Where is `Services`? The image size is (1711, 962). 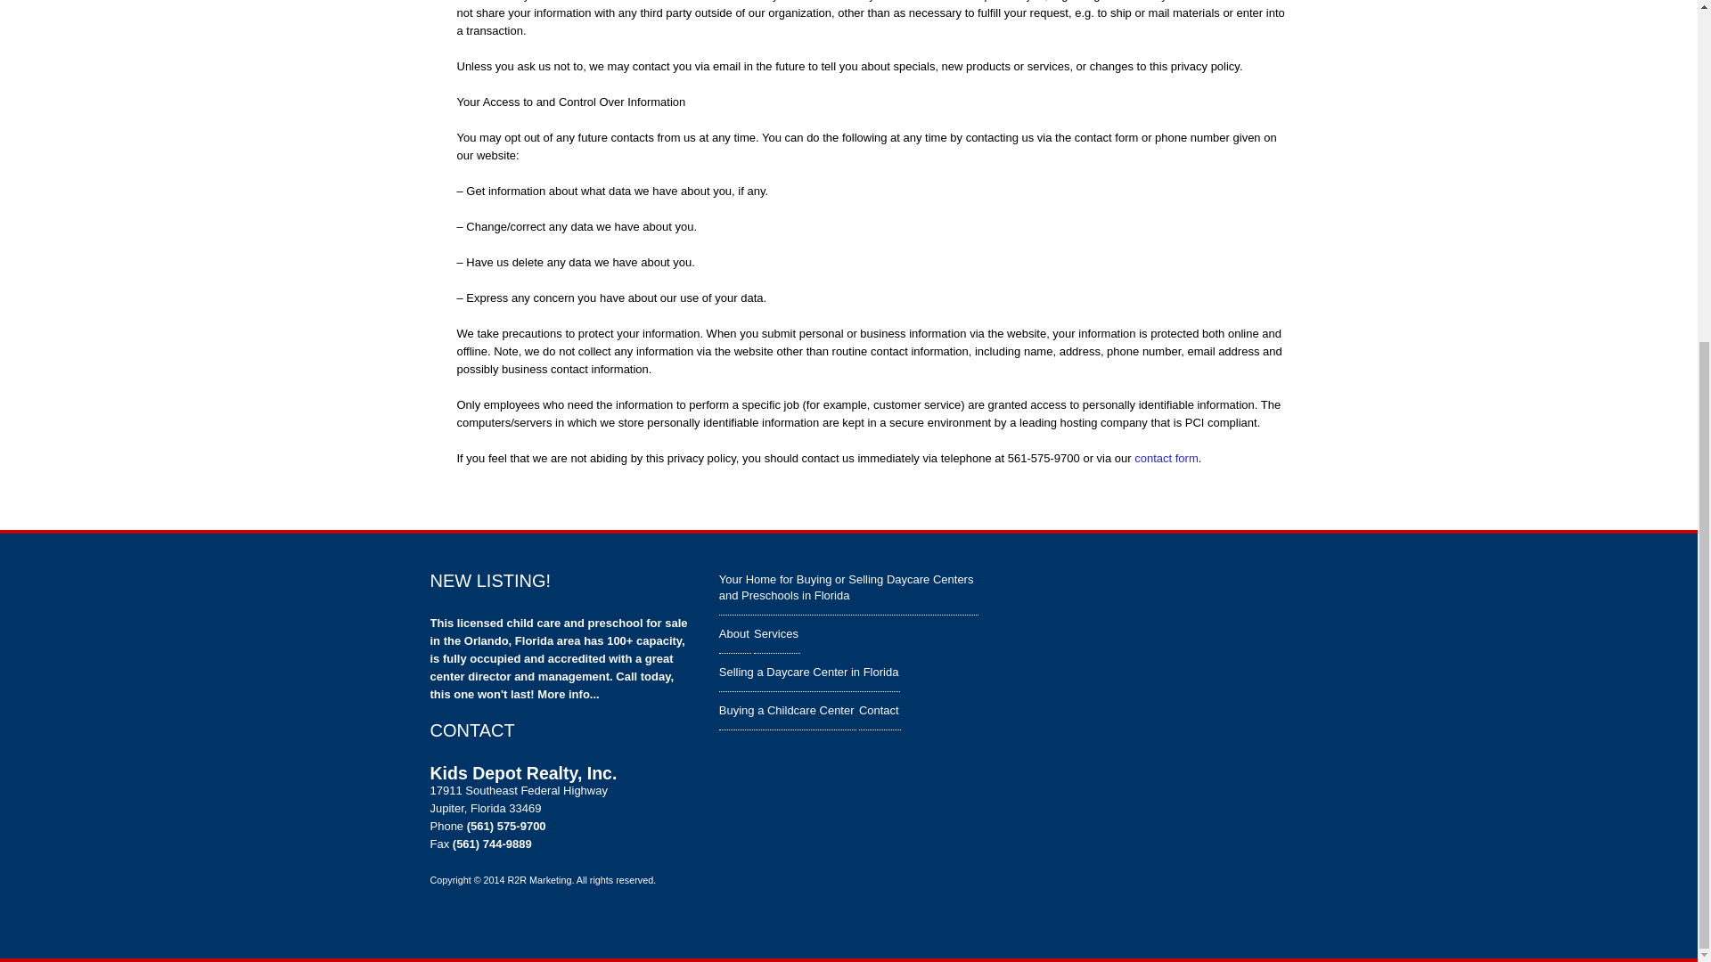
Services is located at coordinates (777, 633).